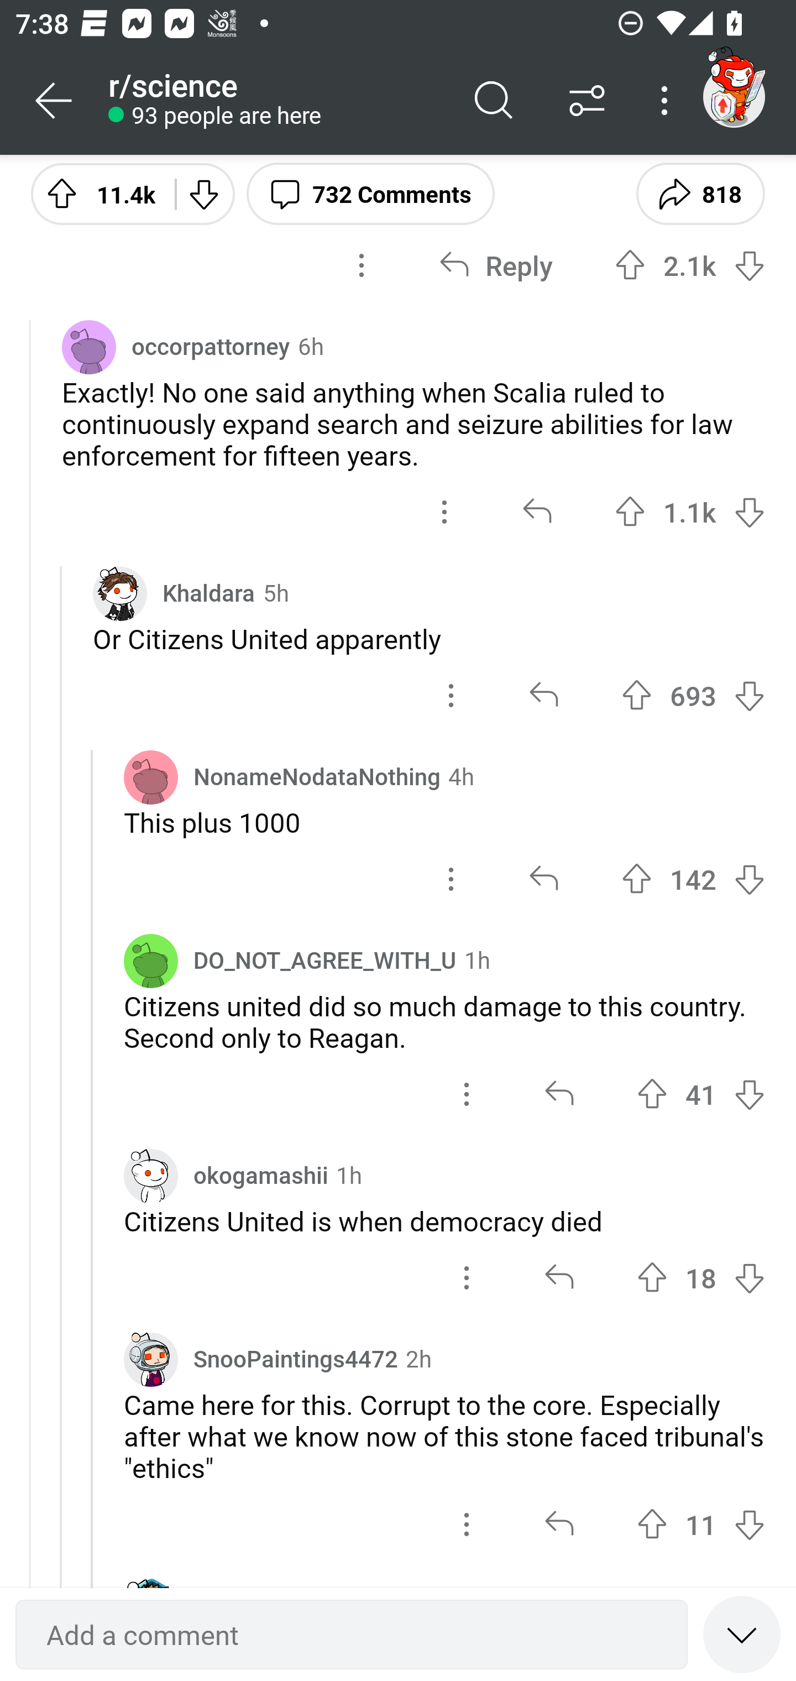  I want to click on Reply, so click(495, 265).